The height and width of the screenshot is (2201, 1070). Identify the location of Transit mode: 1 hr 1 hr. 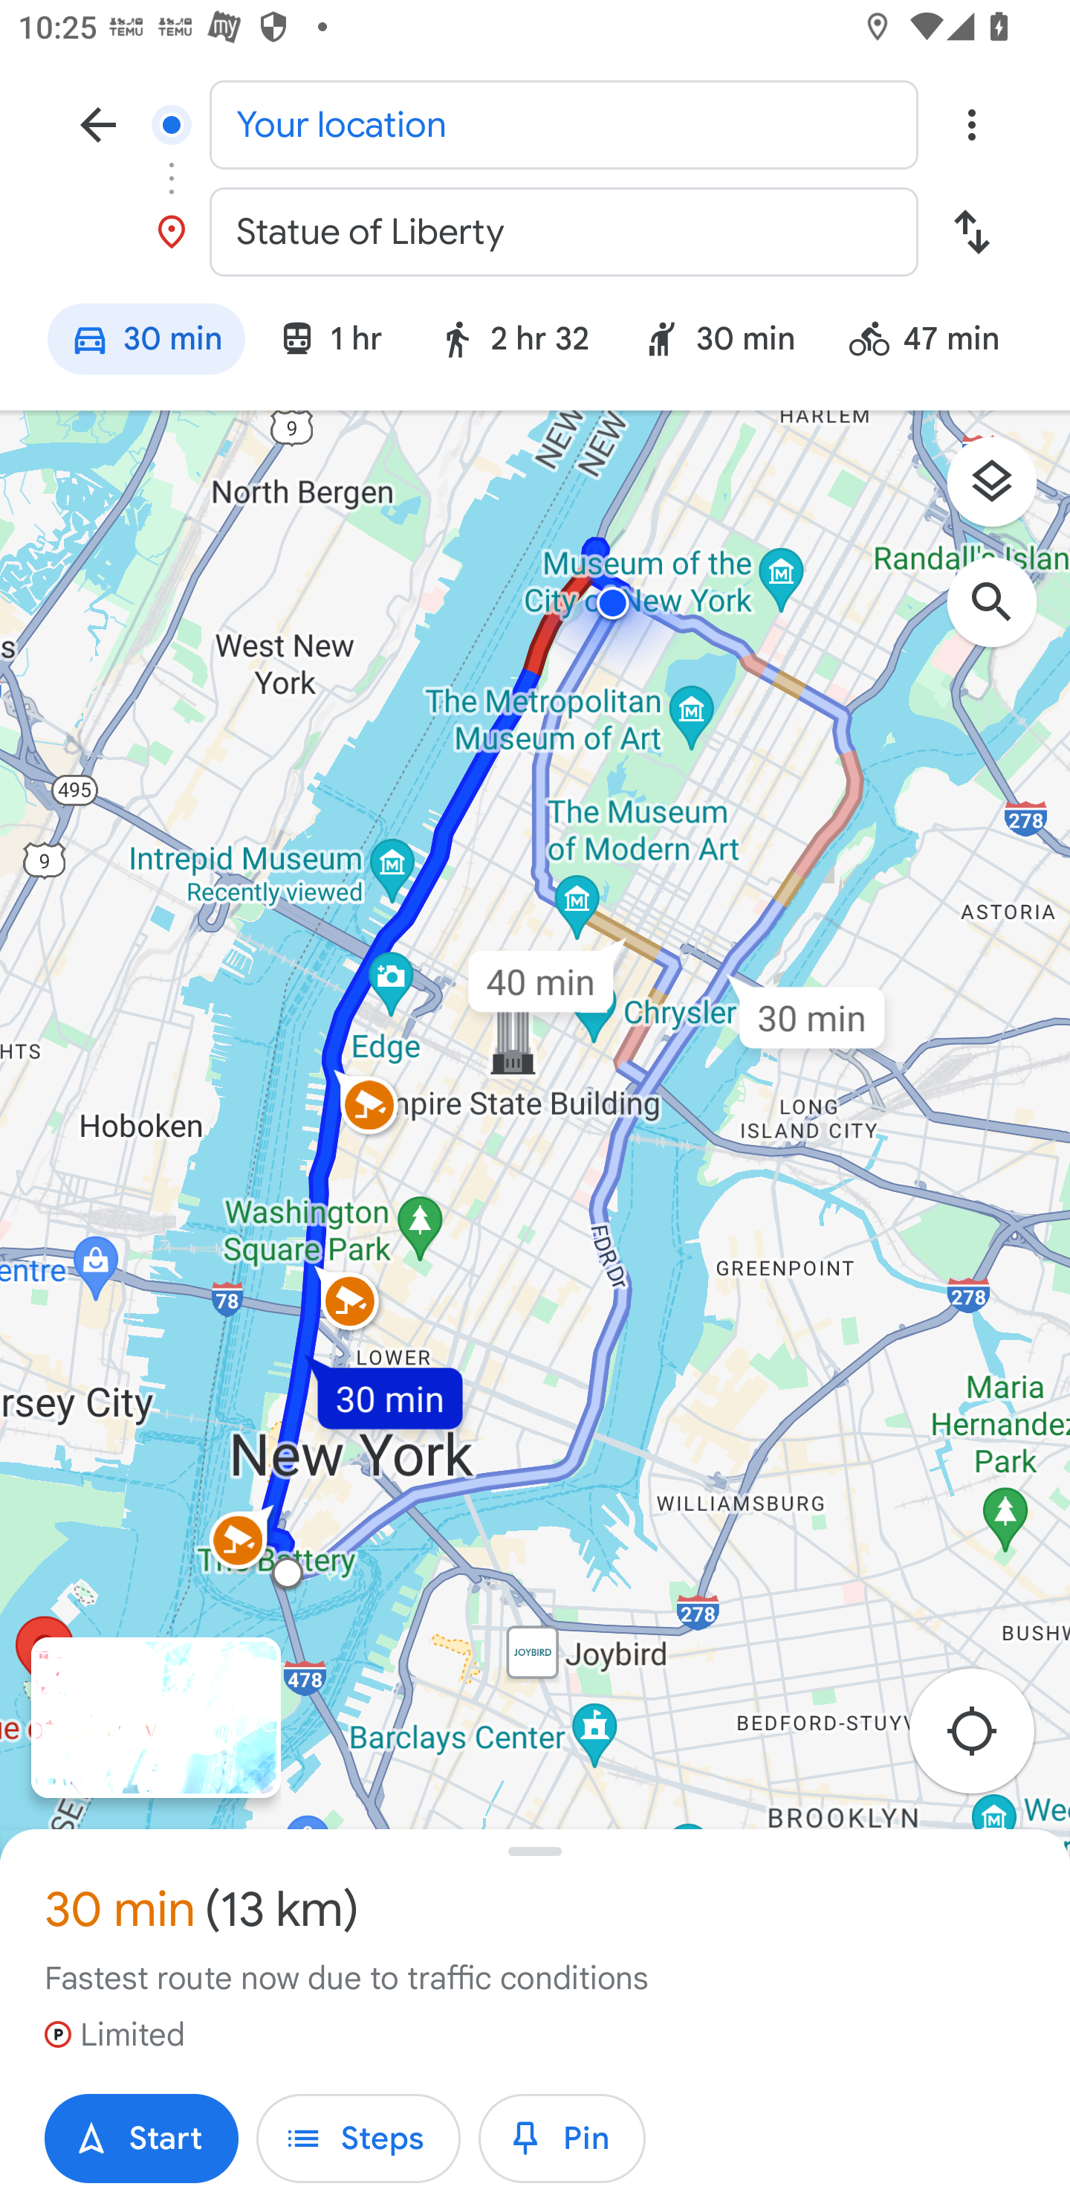
(329, 343).